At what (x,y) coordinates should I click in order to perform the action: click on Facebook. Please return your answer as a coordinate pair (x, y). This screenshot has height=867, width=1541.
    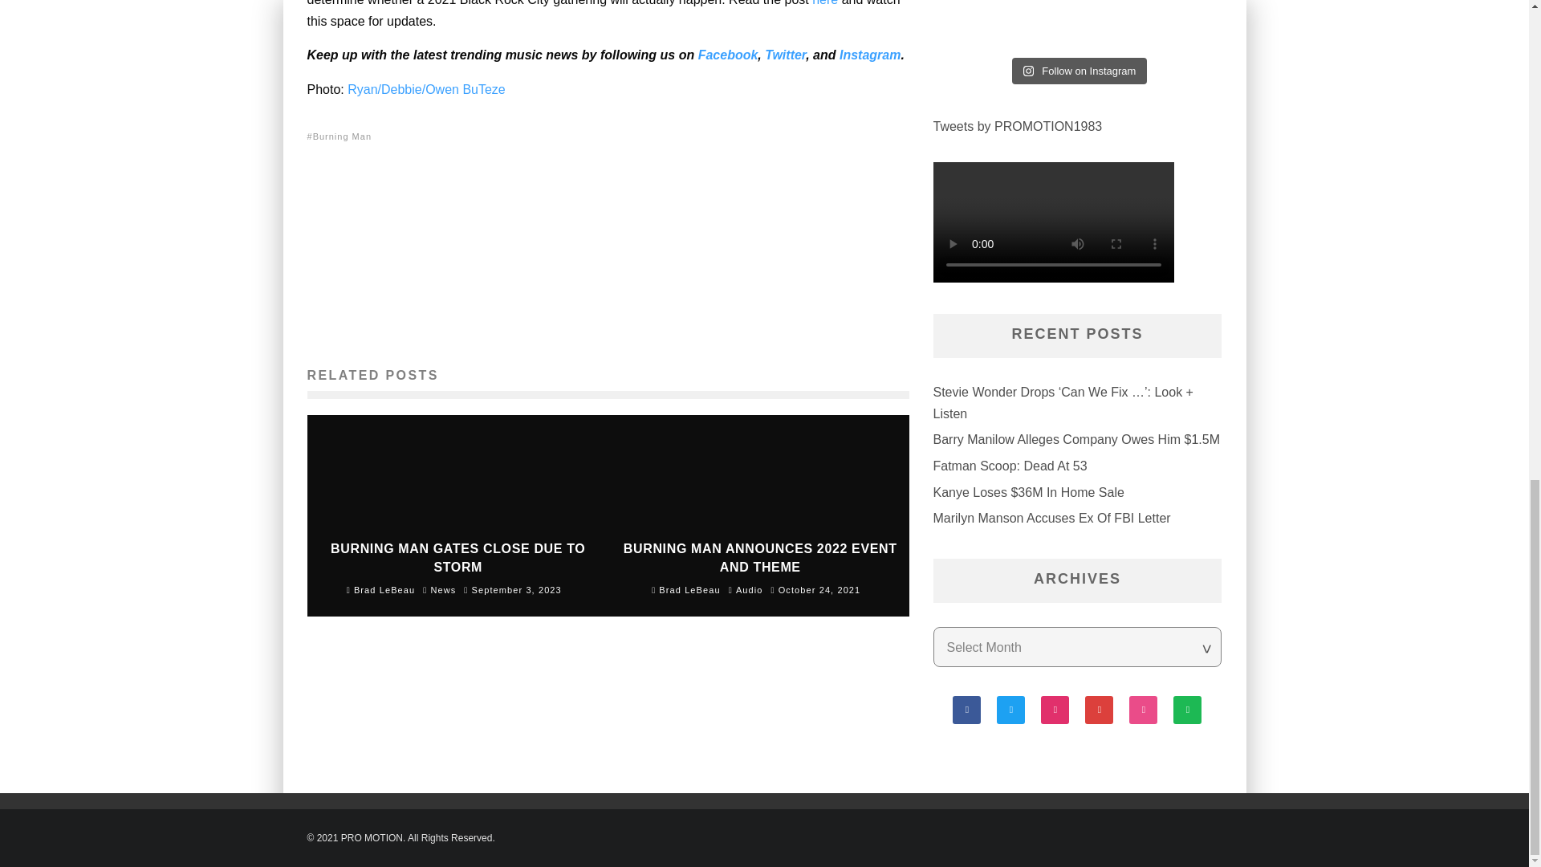
    Looking at the image, I should click on (727, 55).